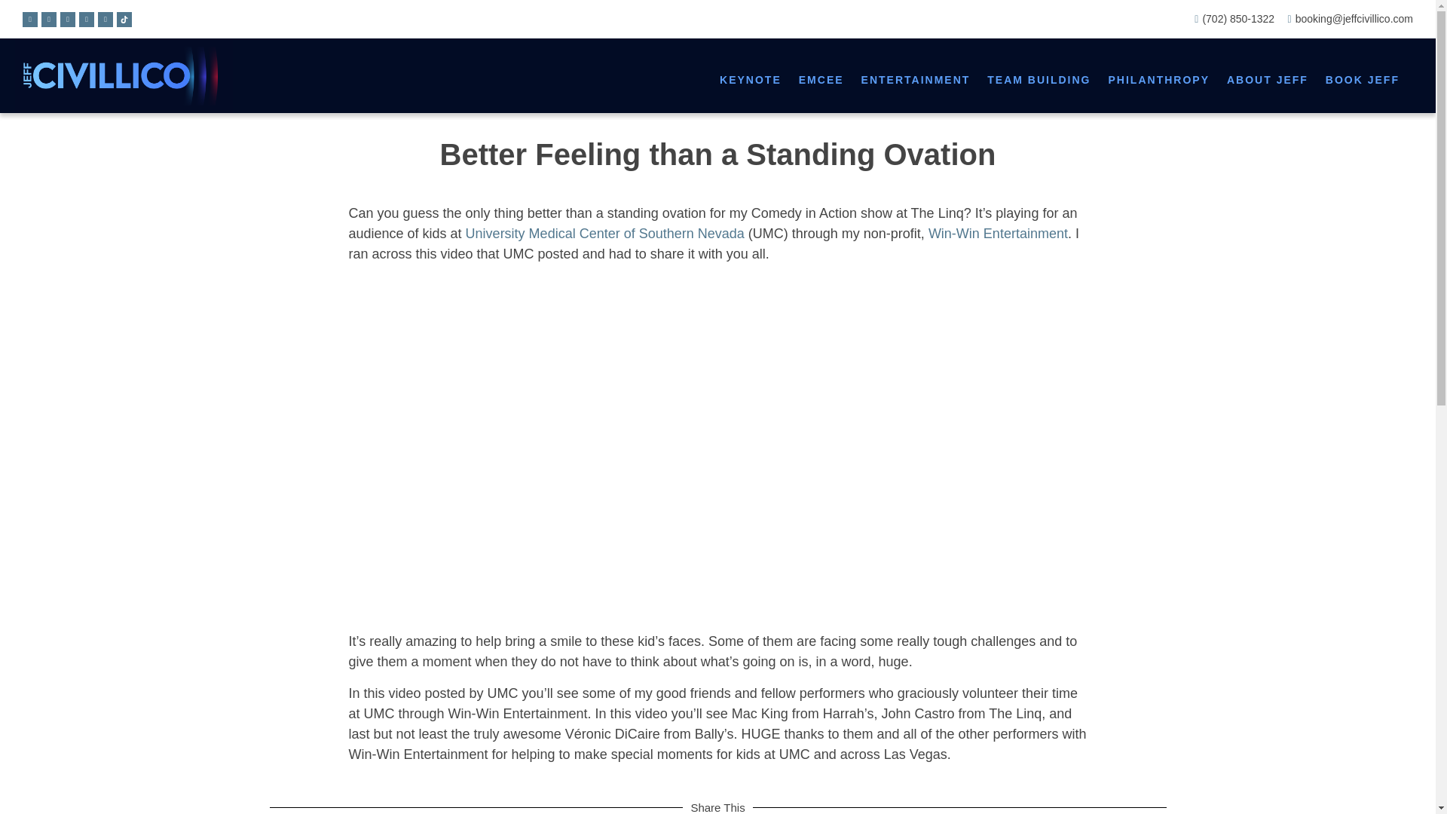 This screenshot has width=1447, height=814. What do you see at coordinates (1158, 79) in the screenshot?
I see `PHILANTHROPY` at bounding box center [1158, 79].